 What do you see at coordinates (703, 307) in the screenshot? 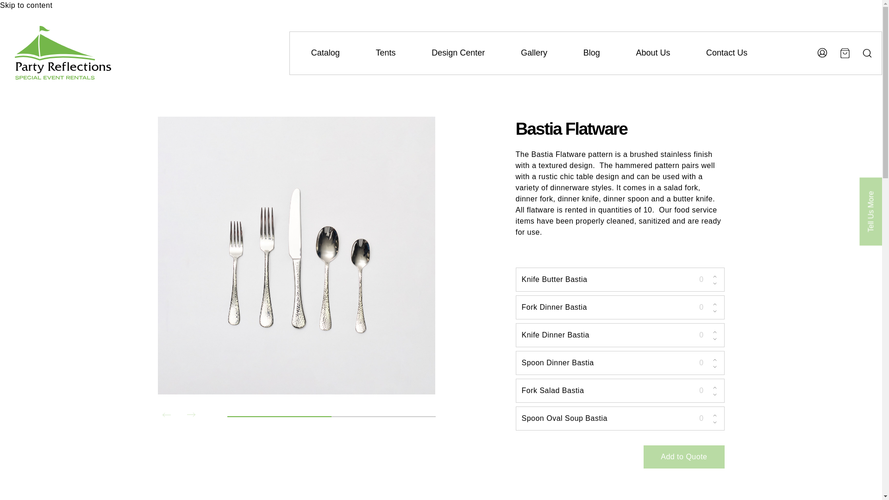
I see `Quantity` at bounding box center [703, 307].